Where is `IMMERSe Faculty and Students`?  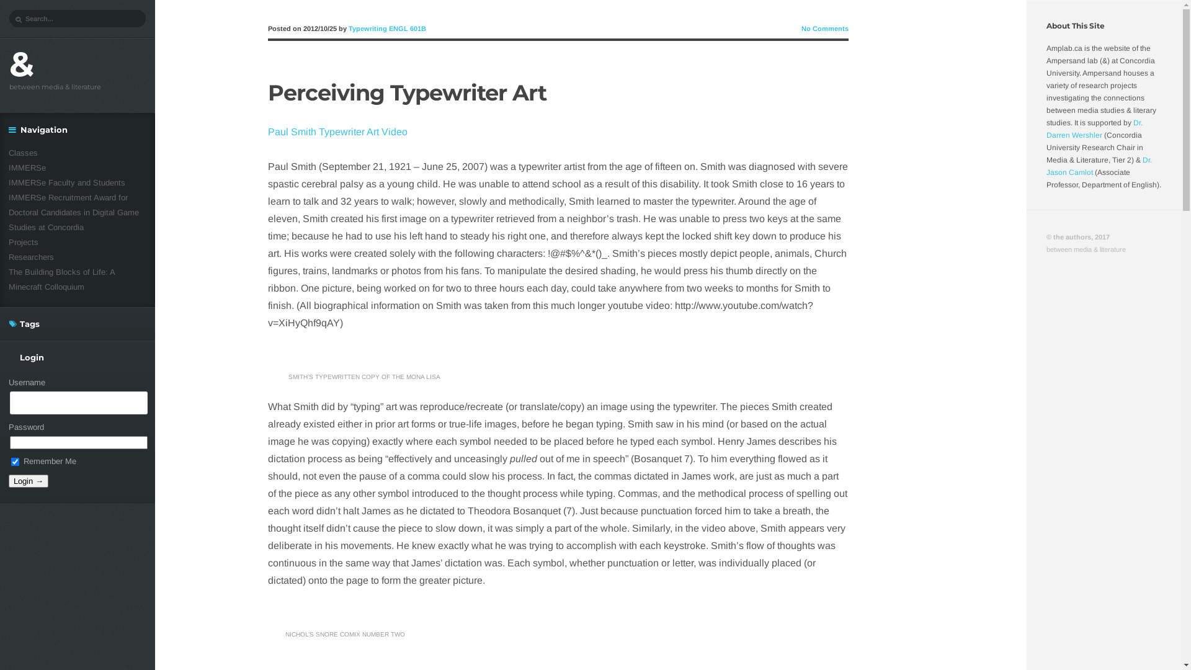 IMMERSe Faculty and Students is located at coordinates (67, 182).